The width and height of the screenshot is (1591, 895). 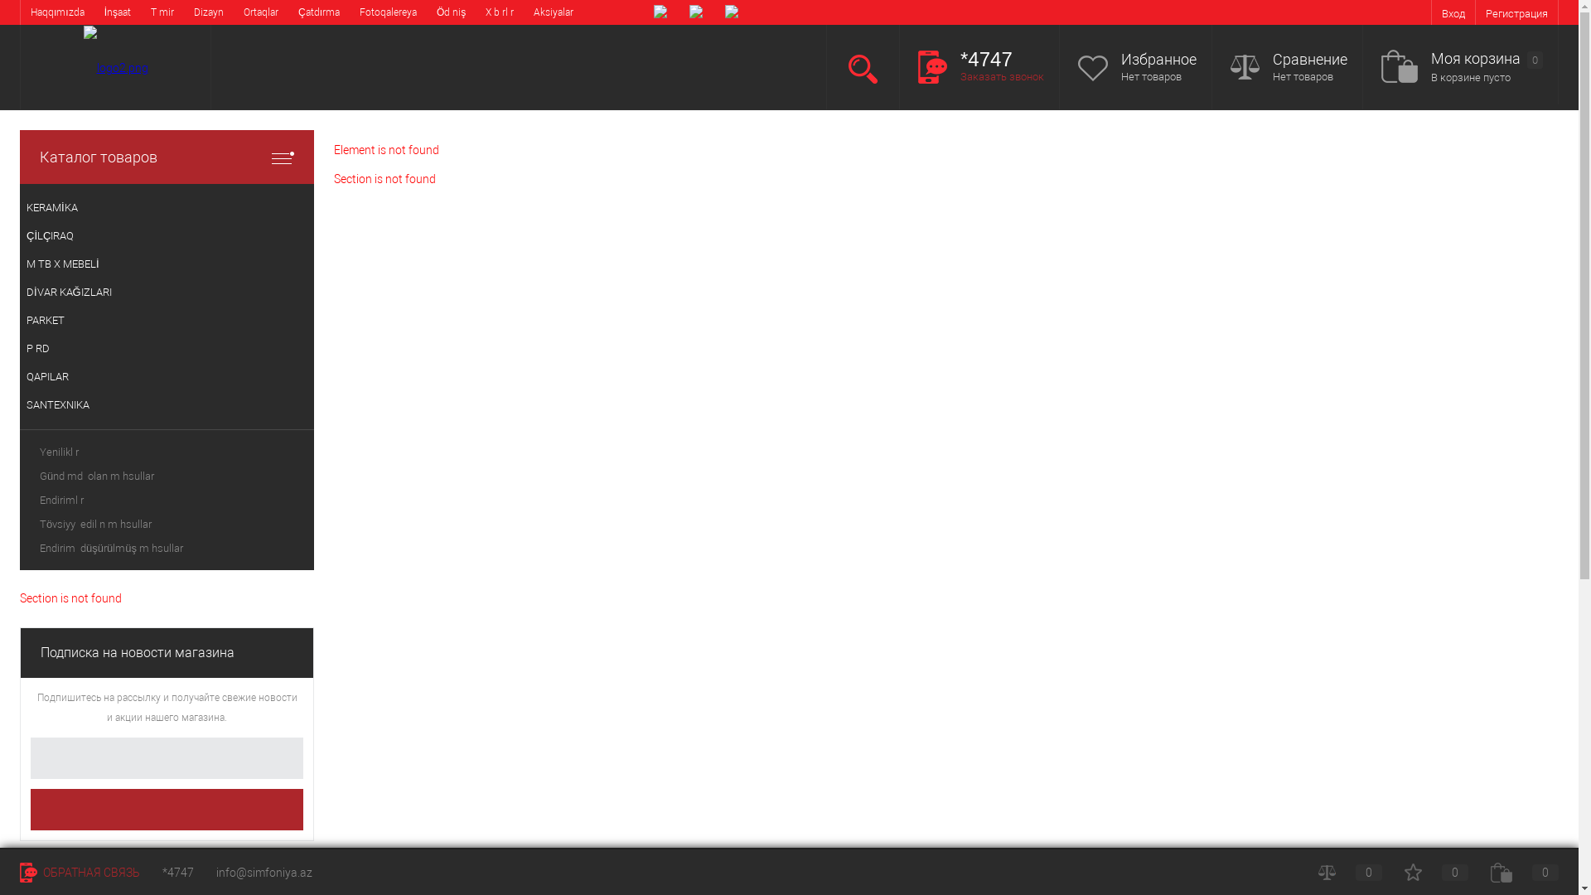 I want to click on *4747, so click(x=178, y=873).